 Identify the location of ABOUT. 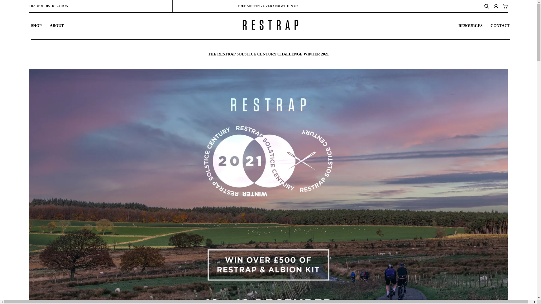
(57, 26).